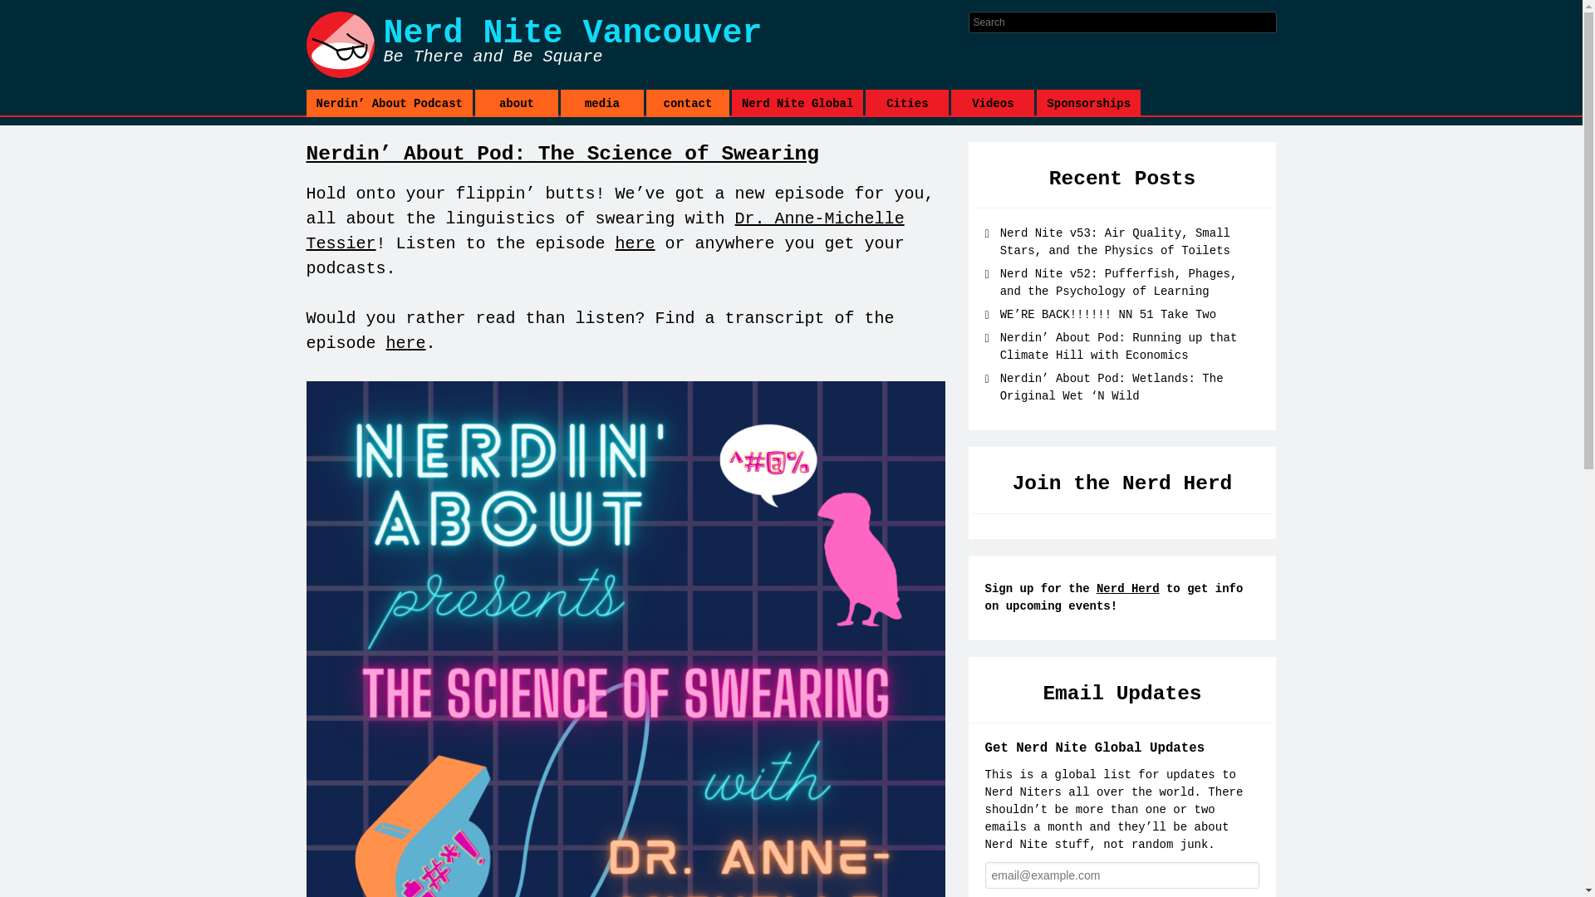 Image resolution: width=1595 pixels, height=897 pixels. I want to click on Cities, so click(907, 103).